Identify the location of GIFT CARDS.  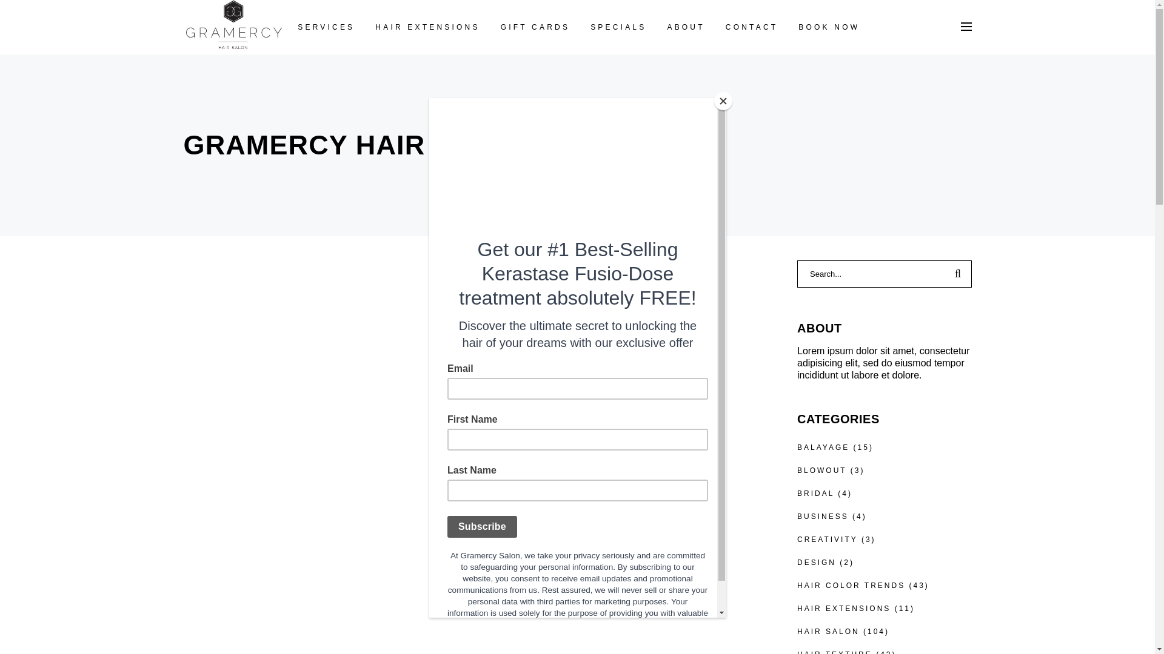
(535, 27).